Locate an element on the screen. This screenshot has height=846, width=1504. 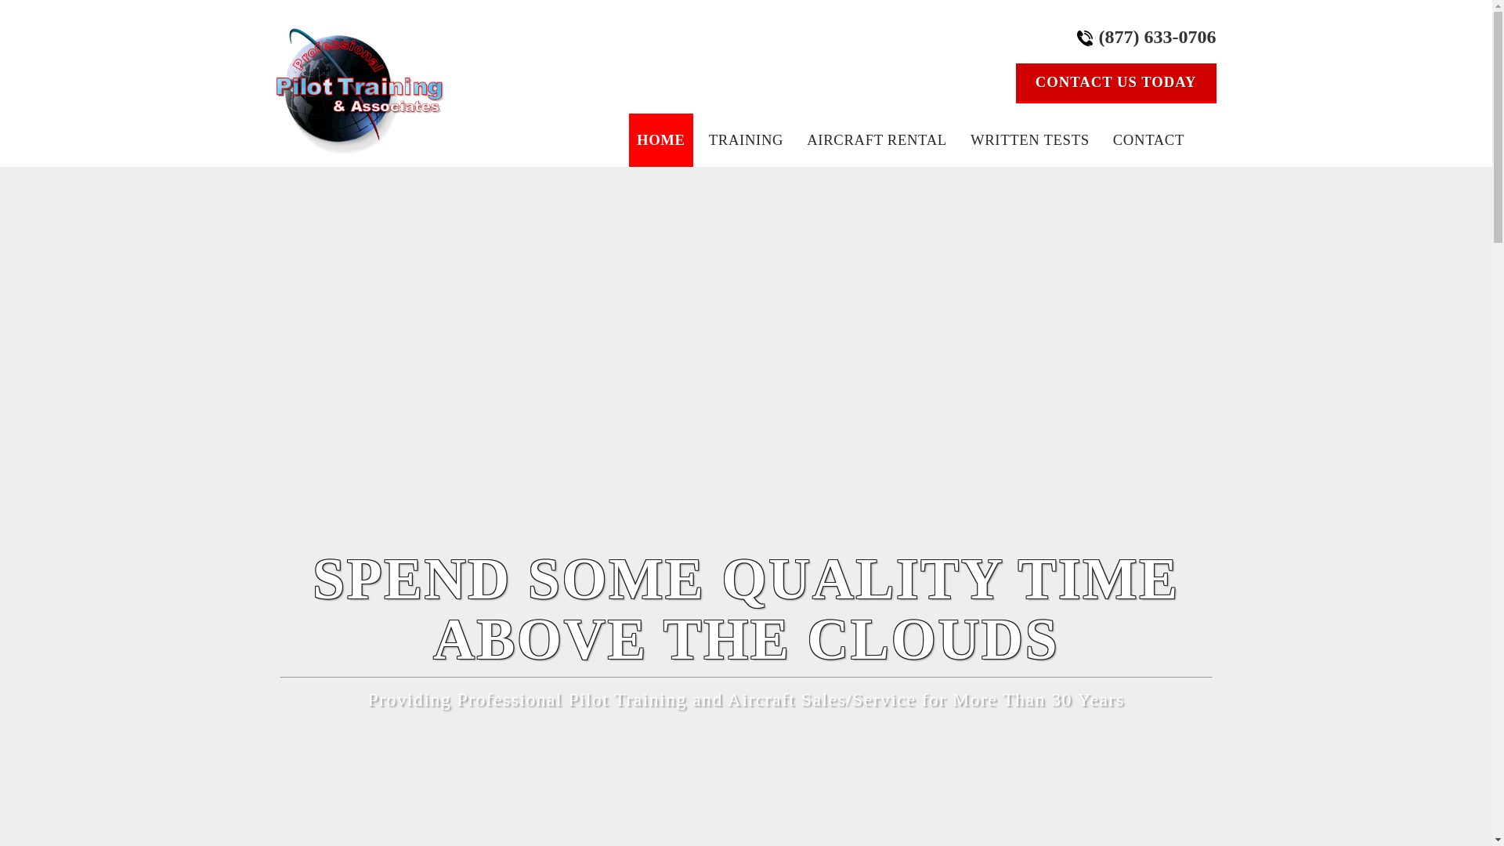
CONTACT is located at coordinates (1148, 139).